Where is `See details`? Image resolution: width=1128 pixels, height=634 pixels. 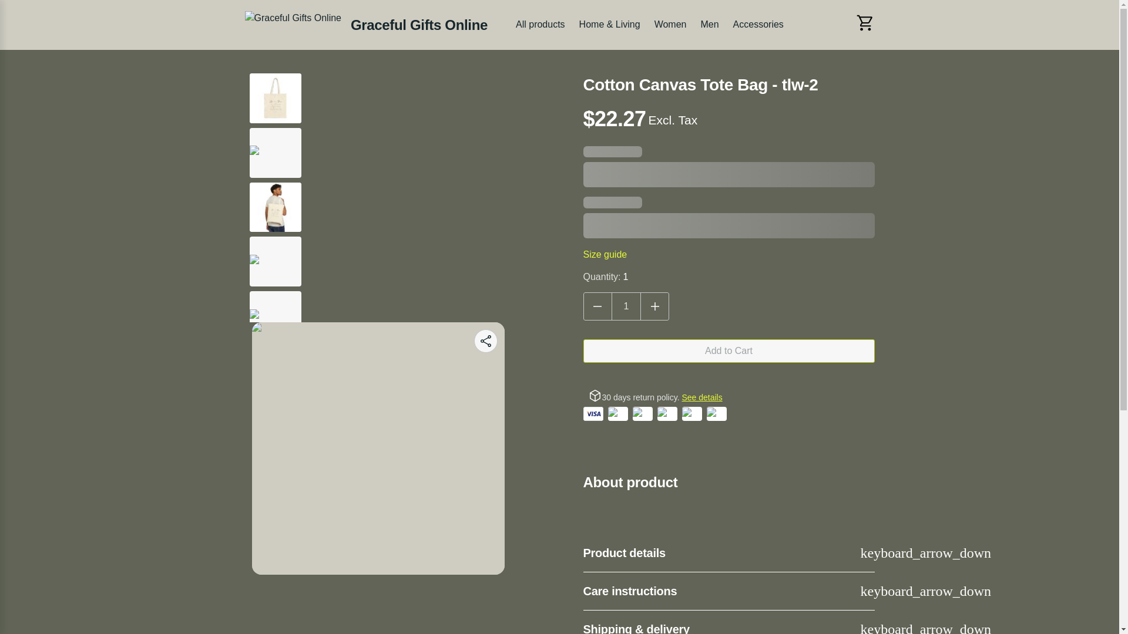 See details is located at coordinates (701, 397).